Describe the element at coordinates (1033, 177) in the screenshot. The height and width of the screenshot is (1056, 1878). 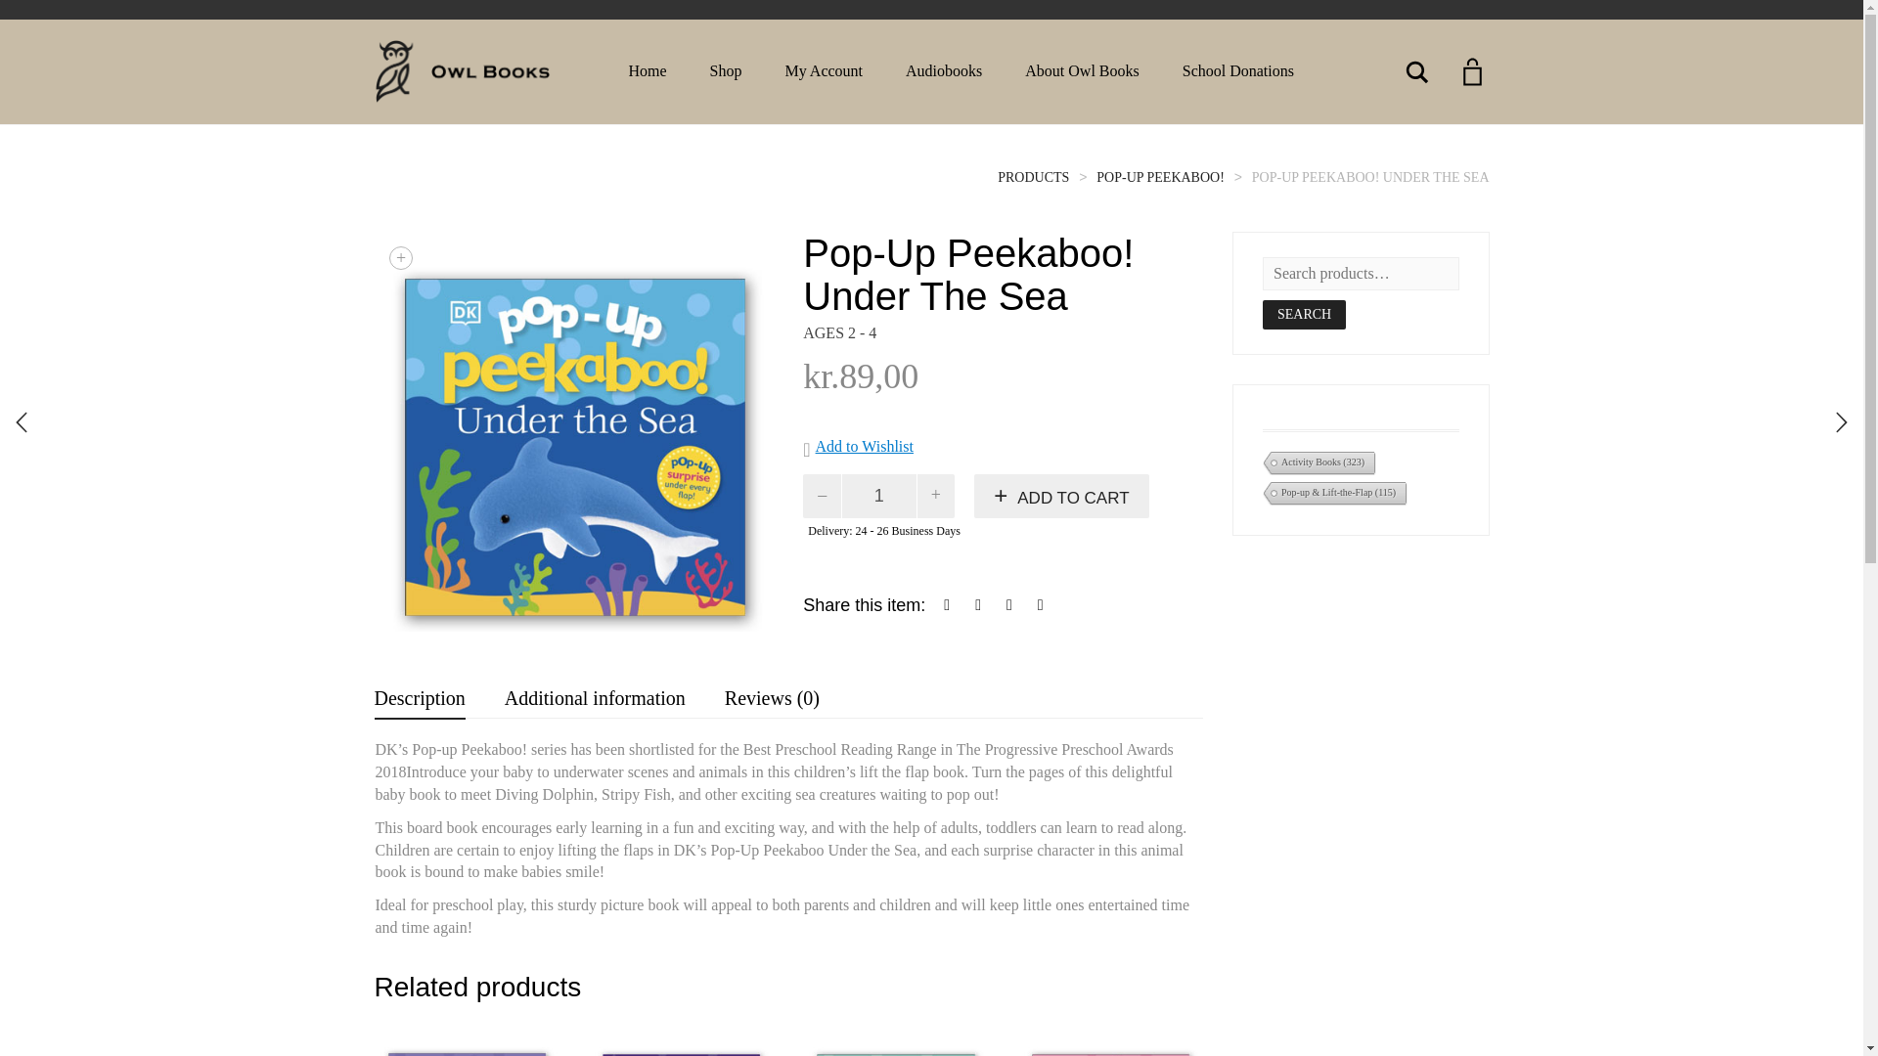
I see `Go to Products.` at that location.